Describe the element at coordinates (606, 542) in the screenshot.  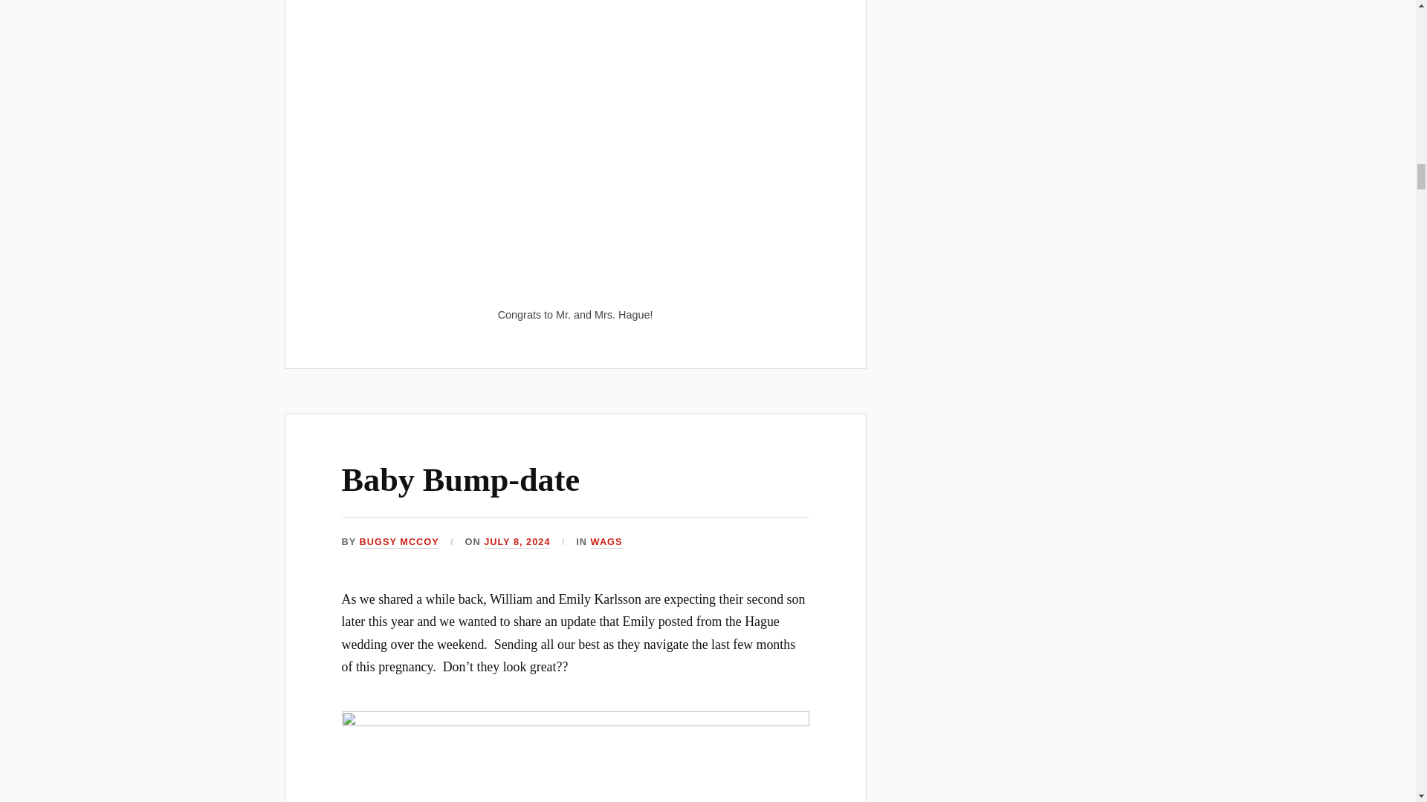
I see `WAGS` at that location.